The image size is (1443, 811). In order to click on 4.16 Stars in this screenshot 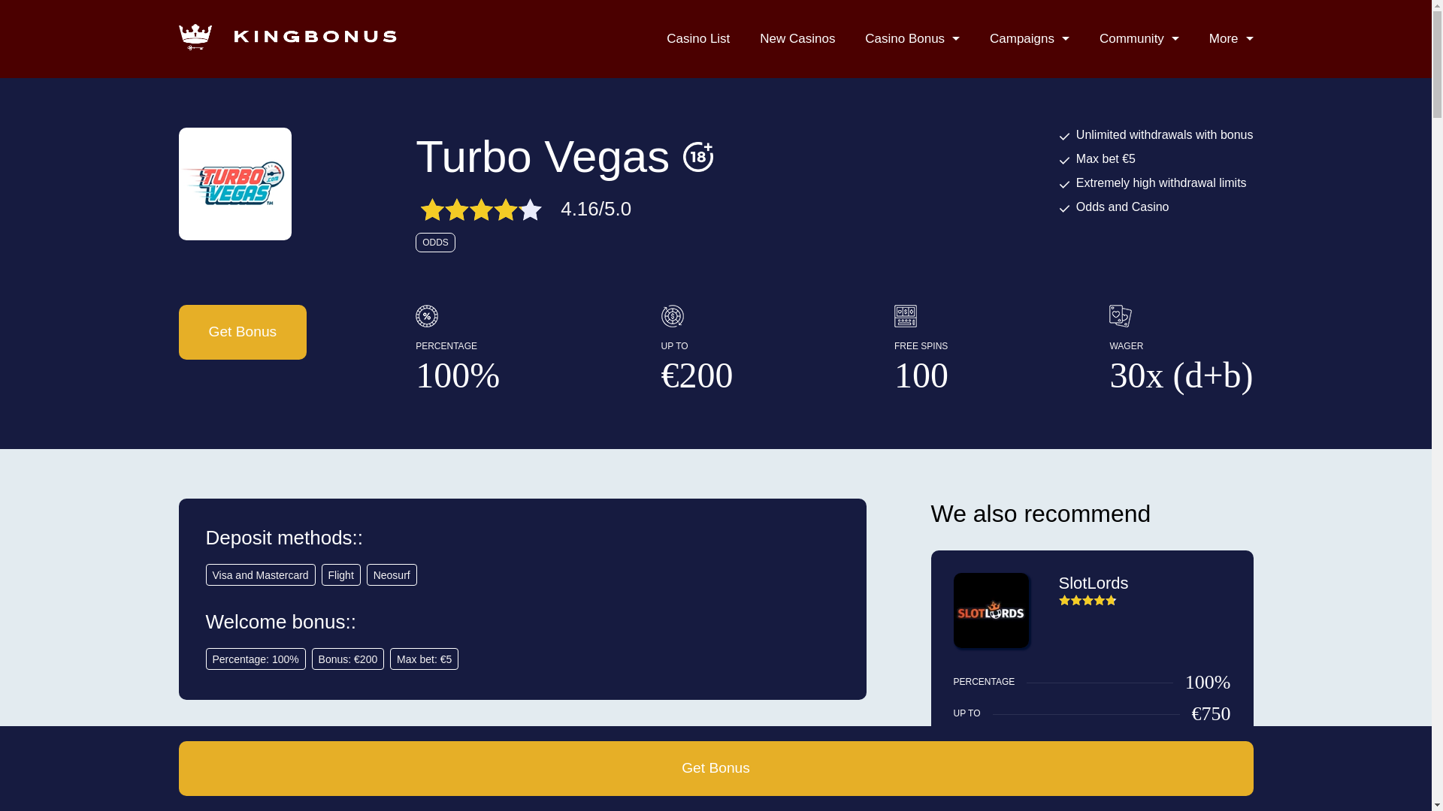, I will do `click(481, 209)`.